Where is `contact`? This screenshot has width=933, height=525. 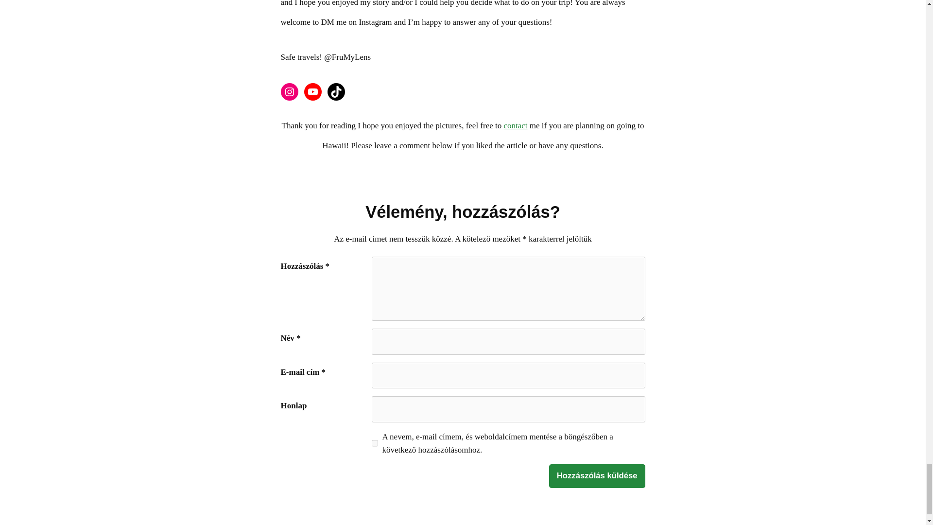 contact is located at coordinates (515, 125).